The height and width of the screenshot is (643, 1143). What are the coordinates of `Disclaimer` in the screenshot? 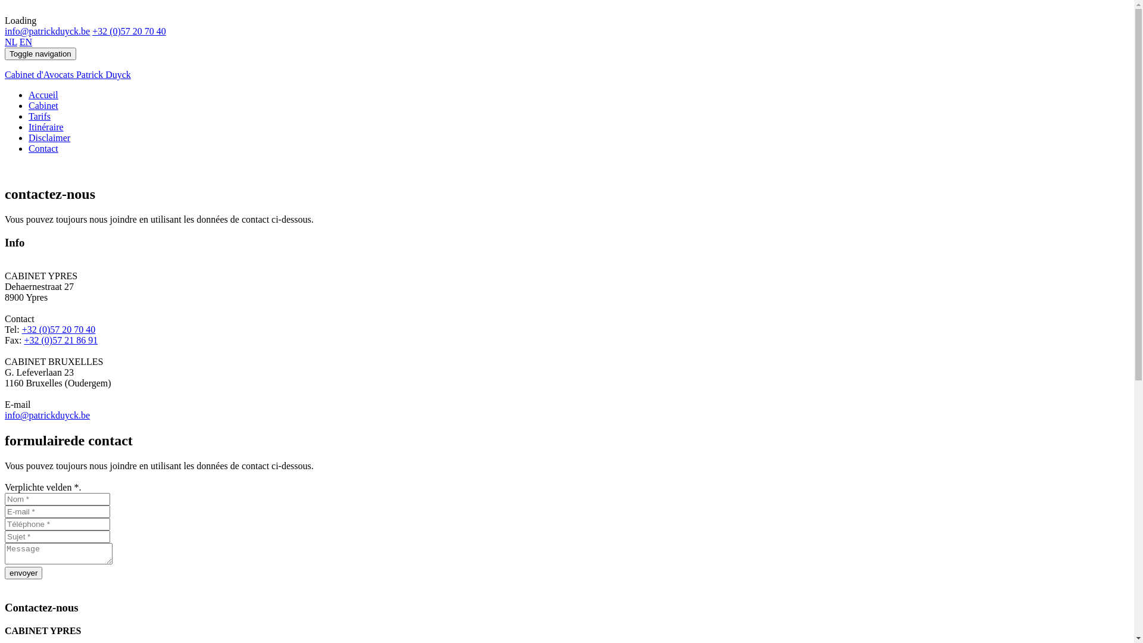 It's located at (49, 138).